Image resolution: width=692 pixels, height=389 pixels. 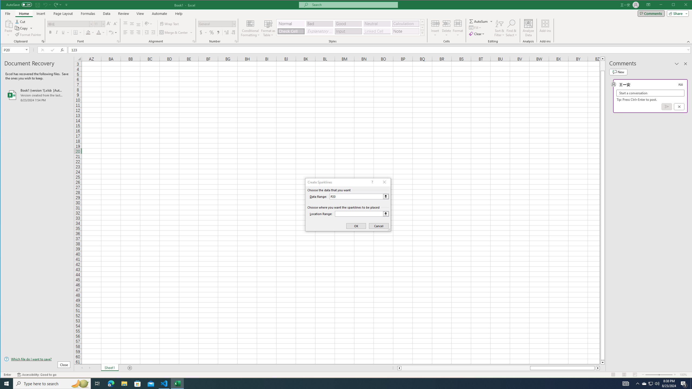 I want to click on Percent Style, so click(x=212, y=32).